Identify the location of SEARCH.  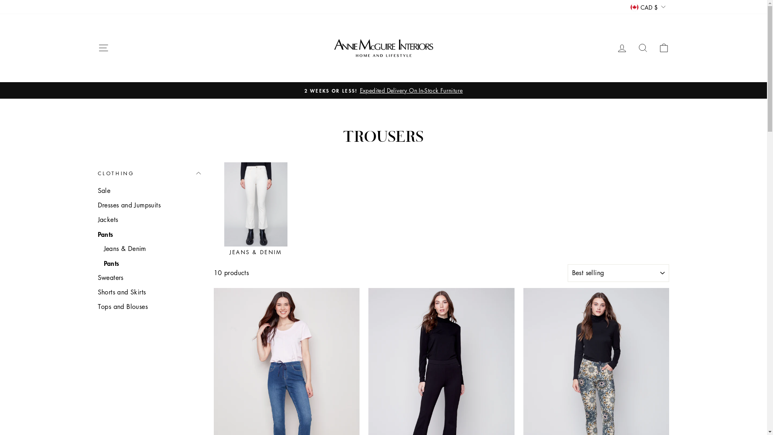
(643, 48).